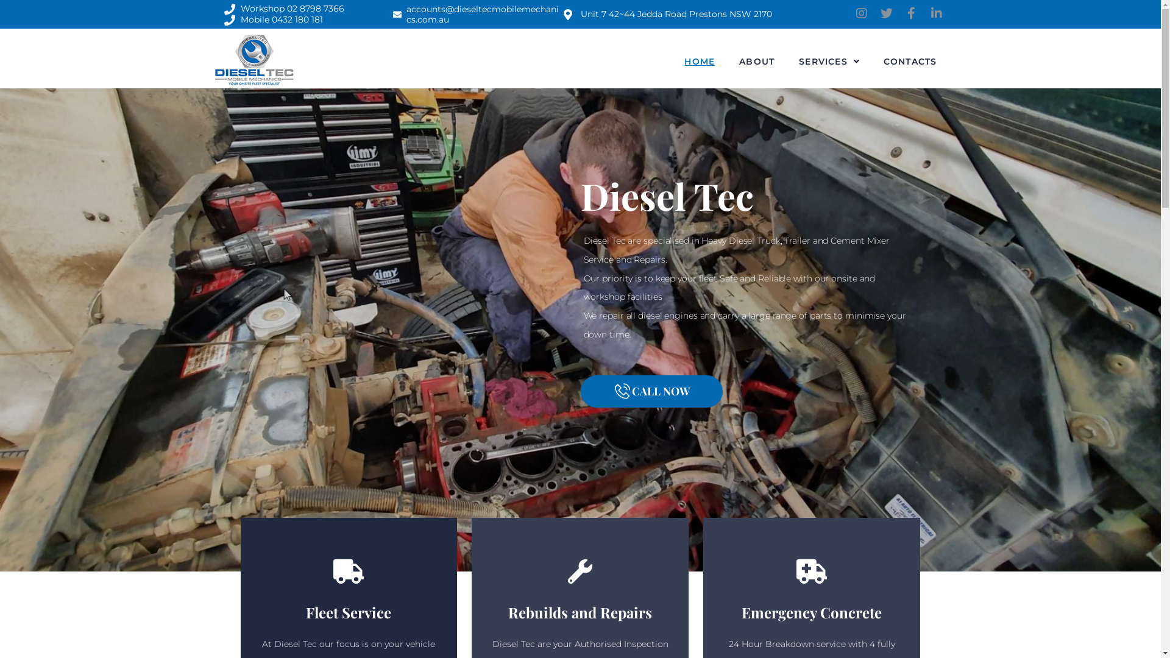 This screenshot has width=1170, height=658. What do you see at coordinates (700, 61) in the screenshot?
I see `HOME` at bounding box center [700, 61].